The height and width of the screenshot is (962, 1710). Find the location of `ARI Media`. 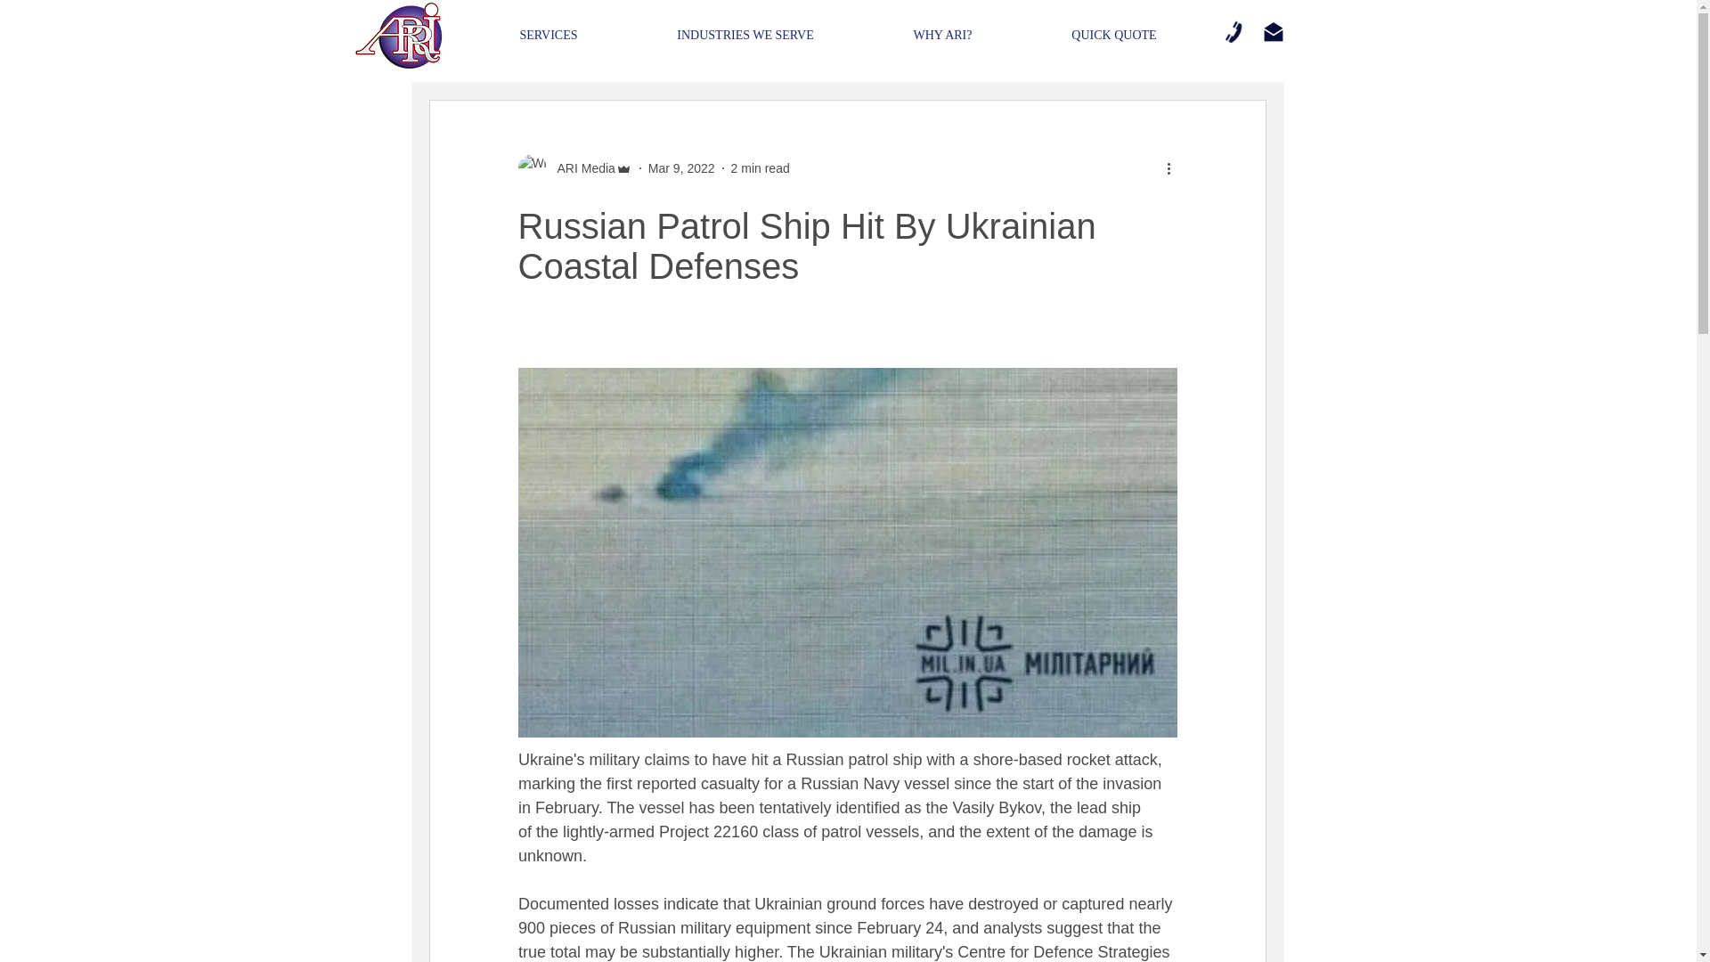

ARI Media is located at coordinates (581, 167).